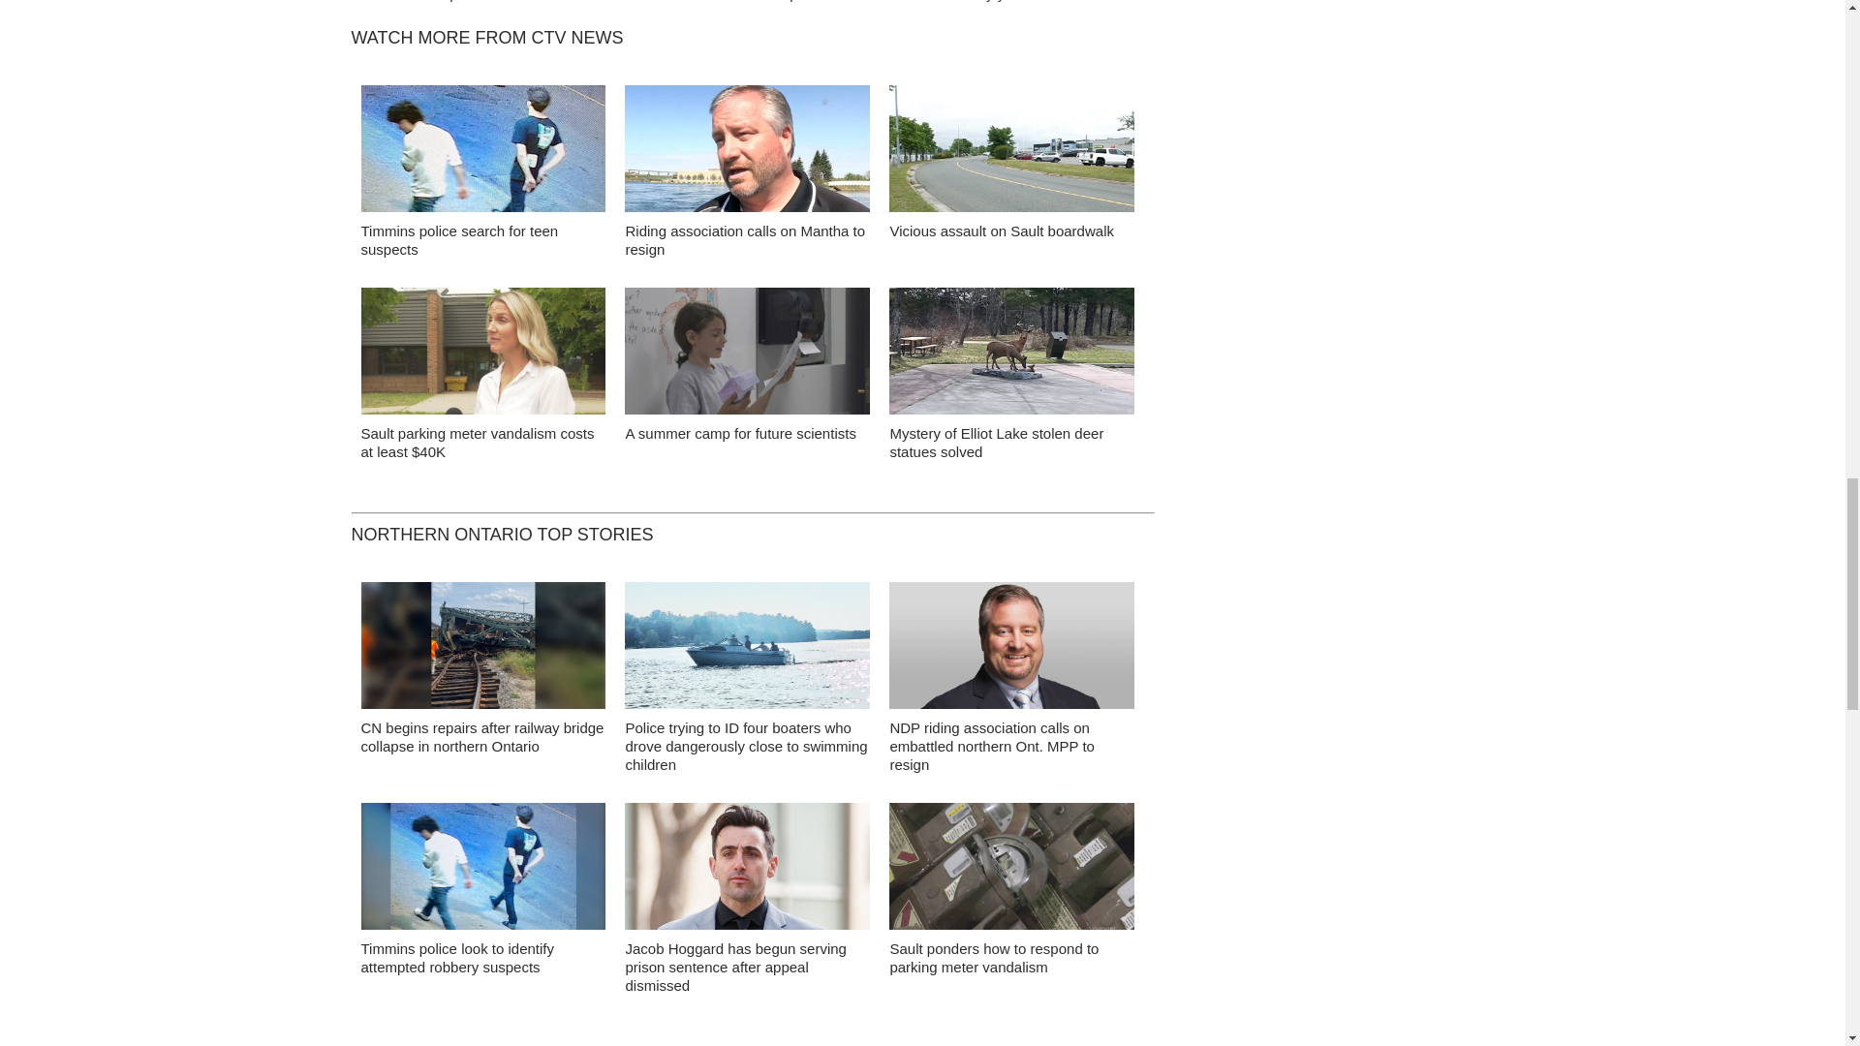 The height and width of the screenshot is (1046, 1860). What do you see at coordinates (459, 240) in the screenshot?
I see `Timmins police search for teen suspects` at bounding box center [459, 240].